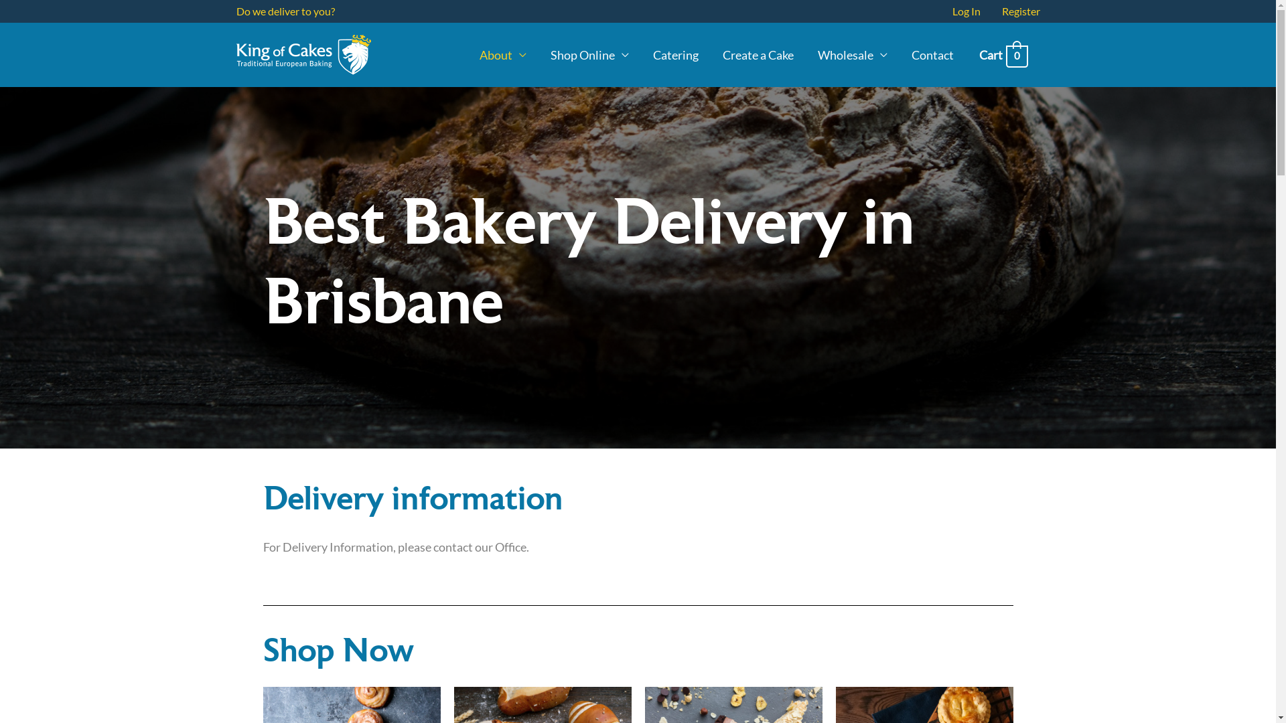  Describe the element at coordinates (285, 11) in the screenshot. I see `Do we deliver to you?` at that location.